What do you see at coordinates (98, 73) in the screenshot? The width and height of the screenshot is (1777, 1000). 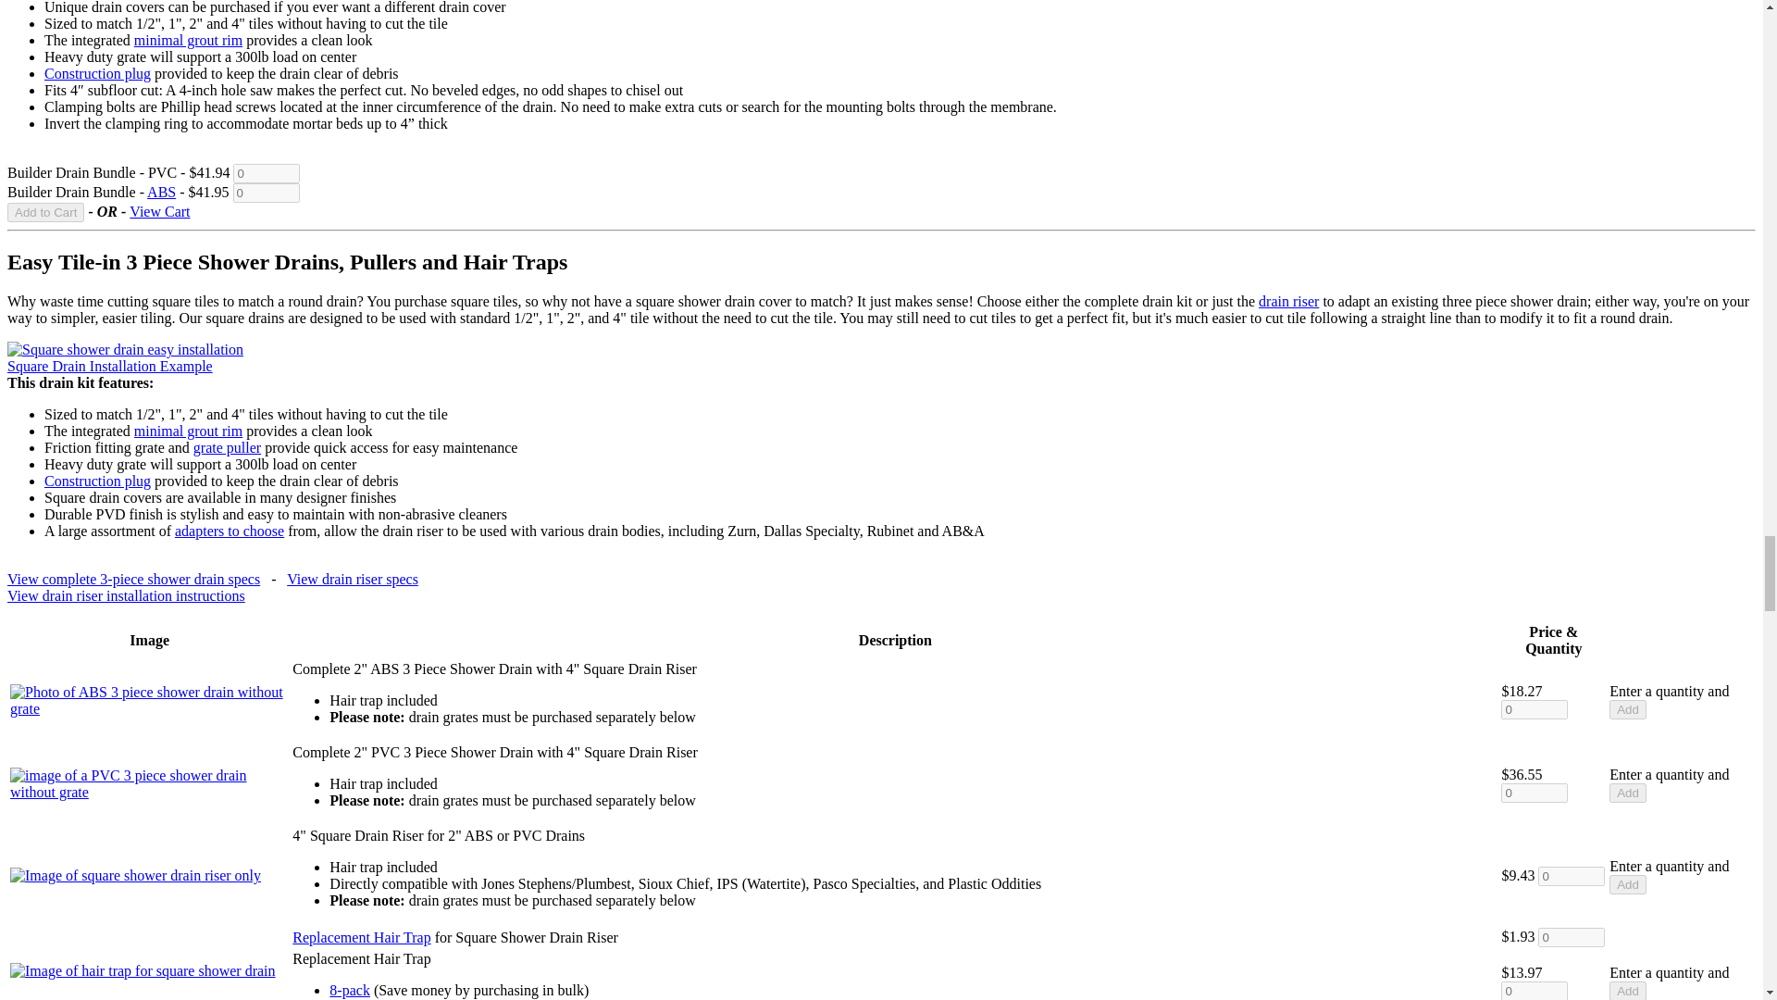 I see `Learn more about the construction plug in our FAQ's` at bounding box center [98, 73].